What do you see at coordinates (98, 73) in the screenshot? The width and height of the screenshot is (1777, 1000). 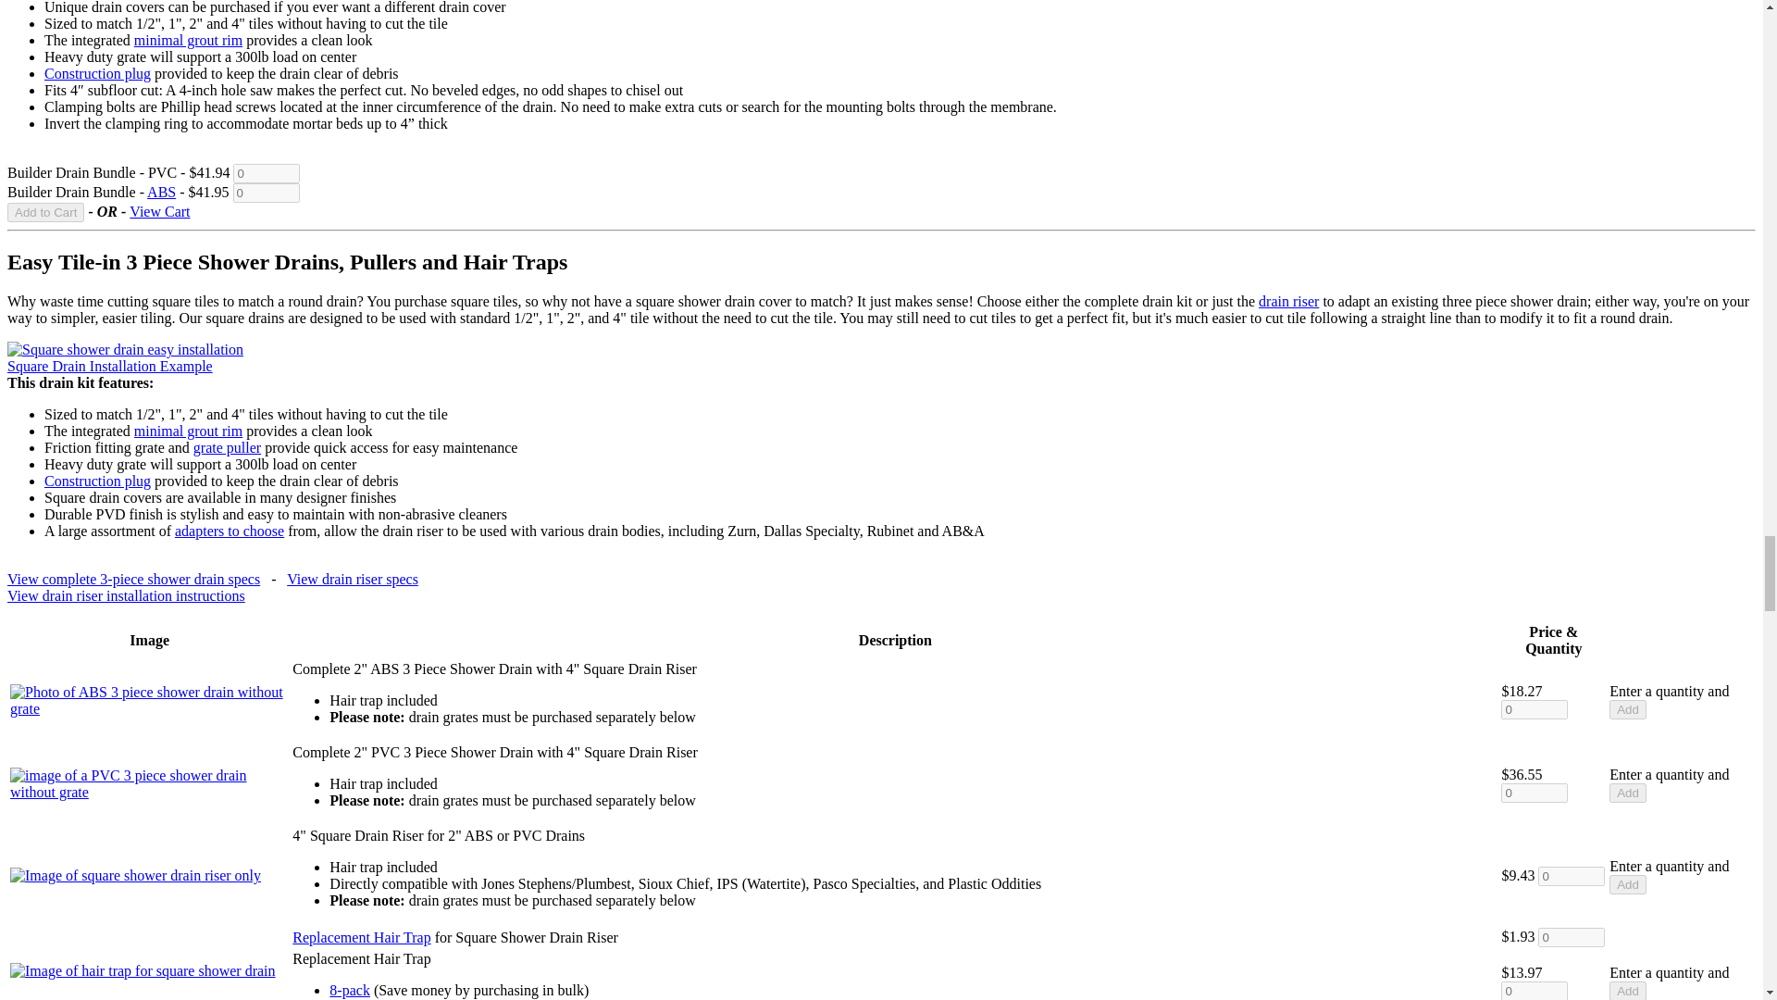 I see `Learn more about the construction plug in our FAQ's` at bounding box center [98, 73].